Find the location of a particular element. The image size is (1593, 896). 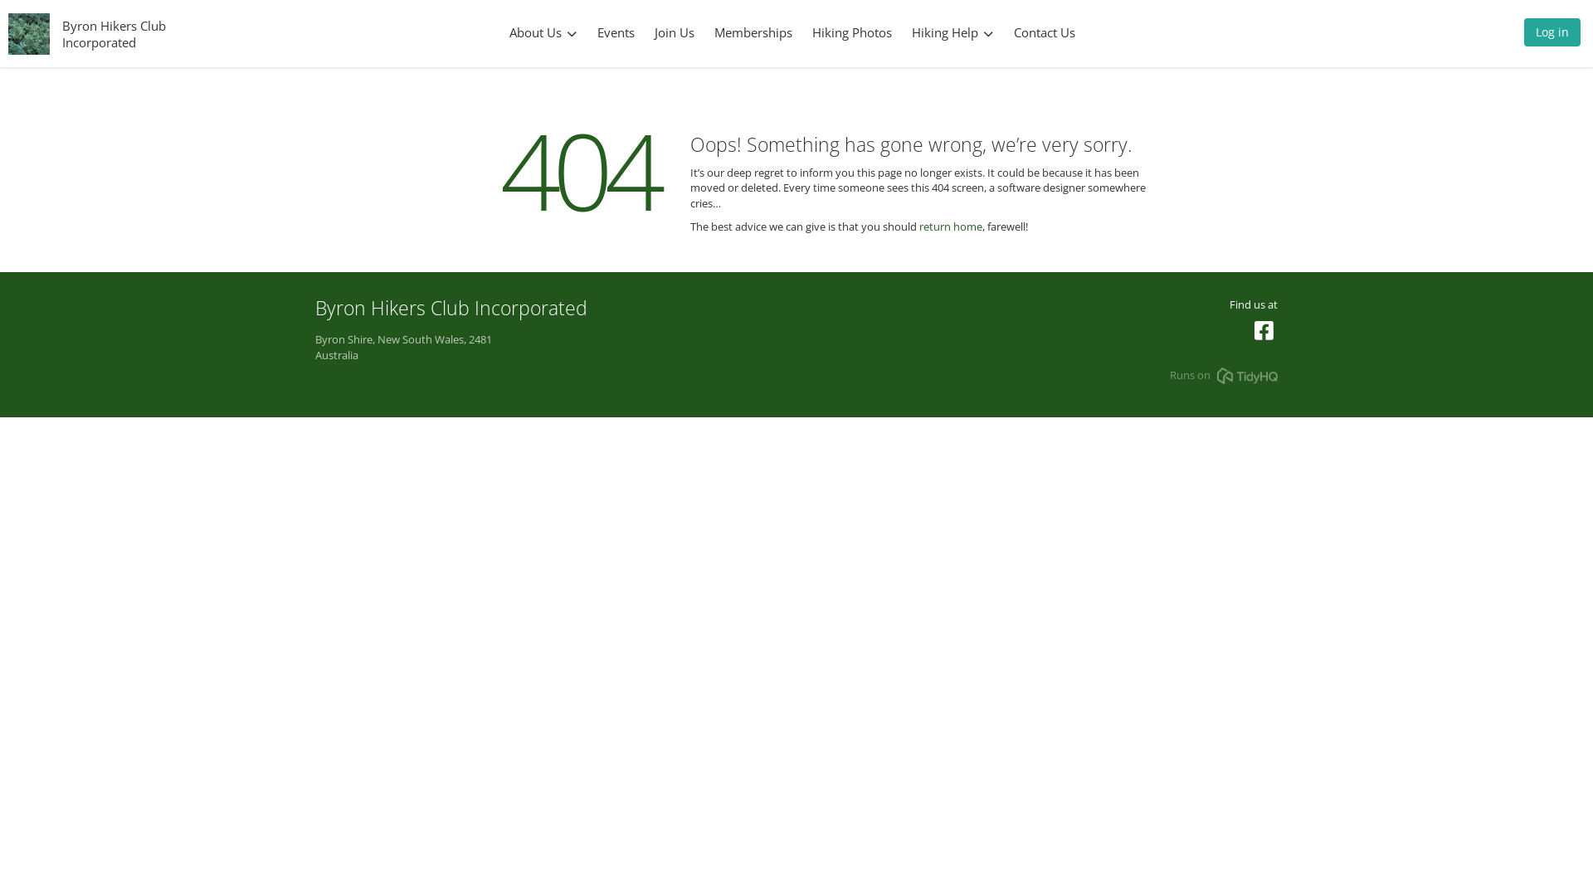

Hiking Help is located at coordinates (952, 33).